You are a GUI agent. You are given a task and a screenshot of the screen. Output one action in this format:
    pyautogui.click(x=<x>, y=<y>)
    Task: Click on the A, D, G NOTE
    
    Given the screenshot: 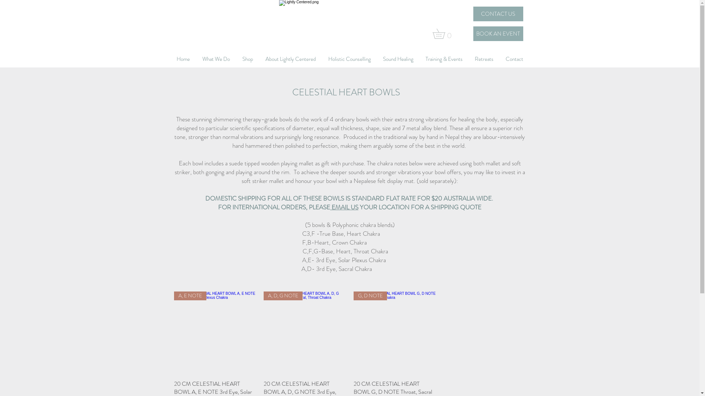 What is the action you would take?
    pyautogui.click(x=305, y=333)
    